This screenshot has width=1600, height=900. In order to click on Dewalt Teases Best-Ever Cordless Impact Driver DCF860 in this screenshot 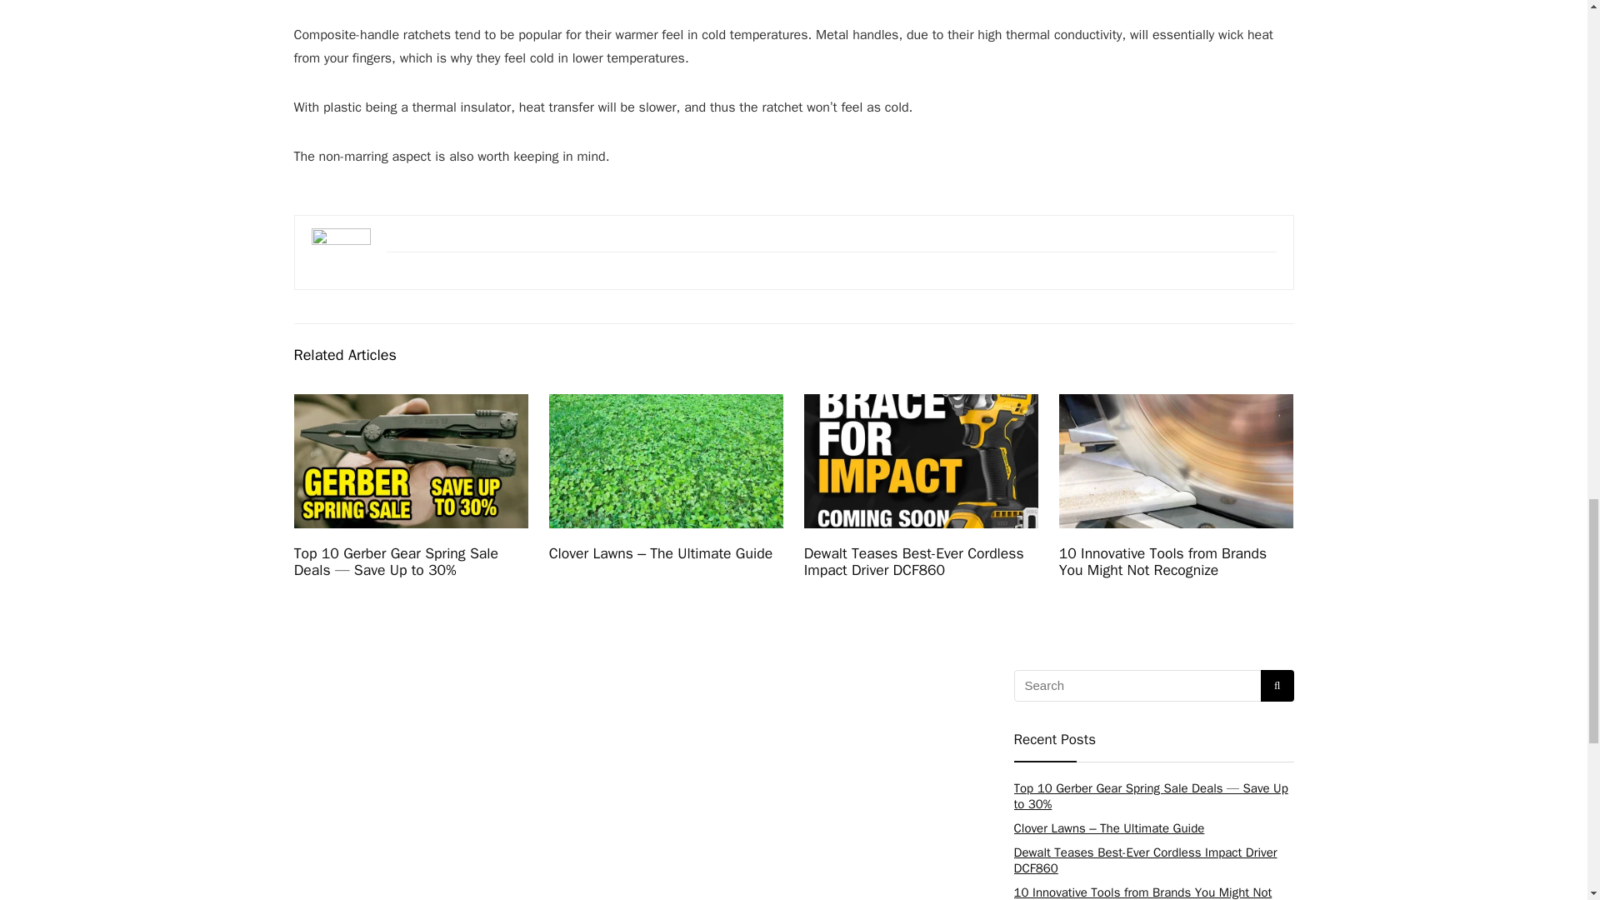, I will do `click(1145, 860)`.